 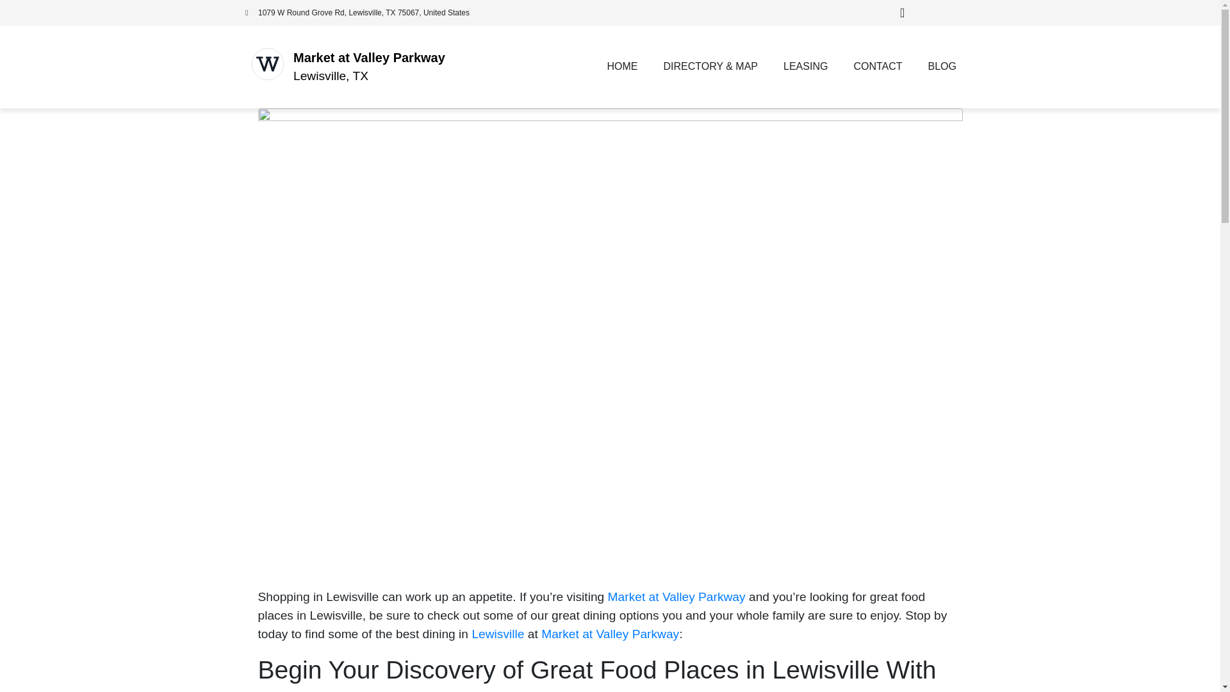 I want to click on Lewisville, so click(x=497, y=634).